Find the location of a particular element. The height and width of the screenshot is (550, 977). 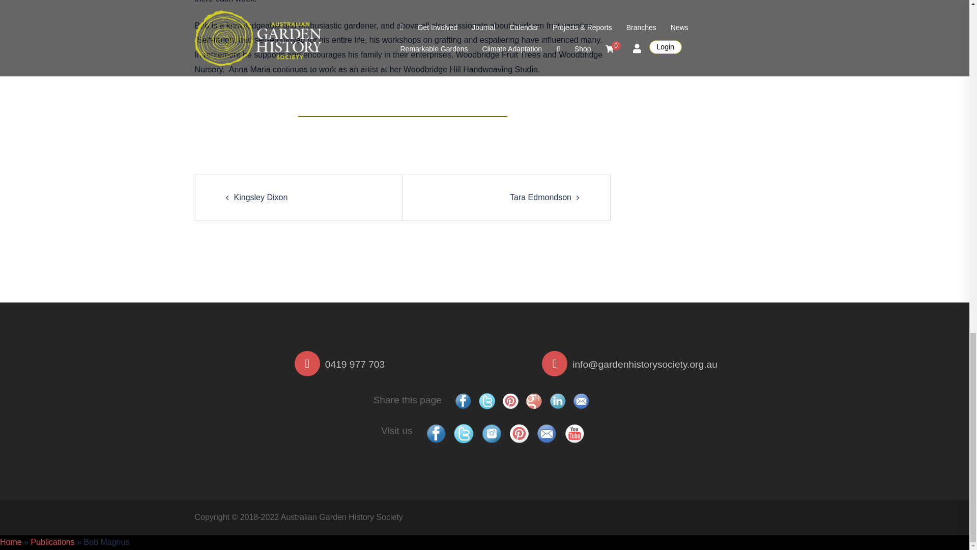

Twitter is located at coordinates (464, 433).